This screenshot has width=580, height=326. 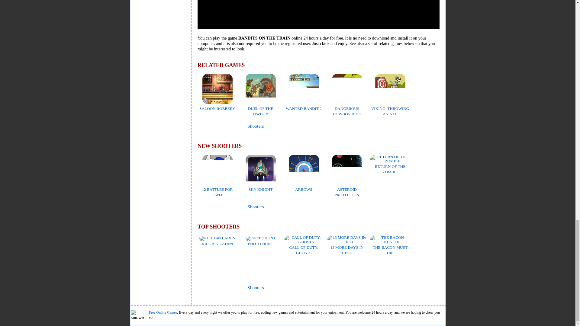 I want to click on All new games, so click(x=215, y=207).